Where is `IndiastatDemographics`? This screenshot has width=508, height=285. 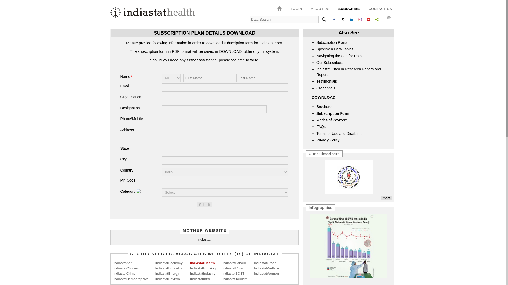
IndiastatDemographics is located at coordinates (131, 279).